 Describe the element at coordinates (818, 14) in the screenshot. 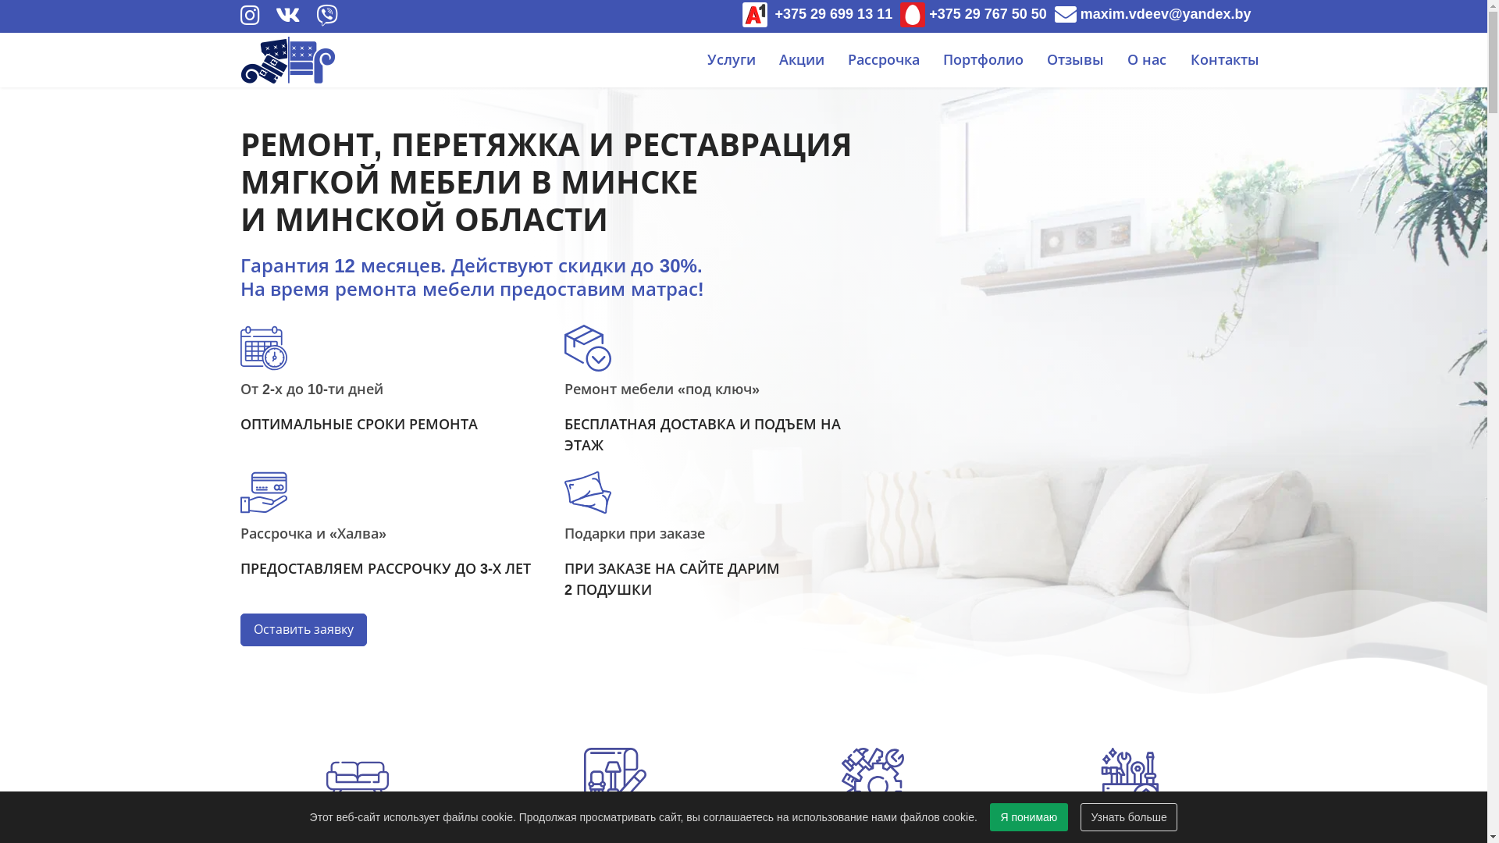

I see `+375 29 699 13 11` at that location.